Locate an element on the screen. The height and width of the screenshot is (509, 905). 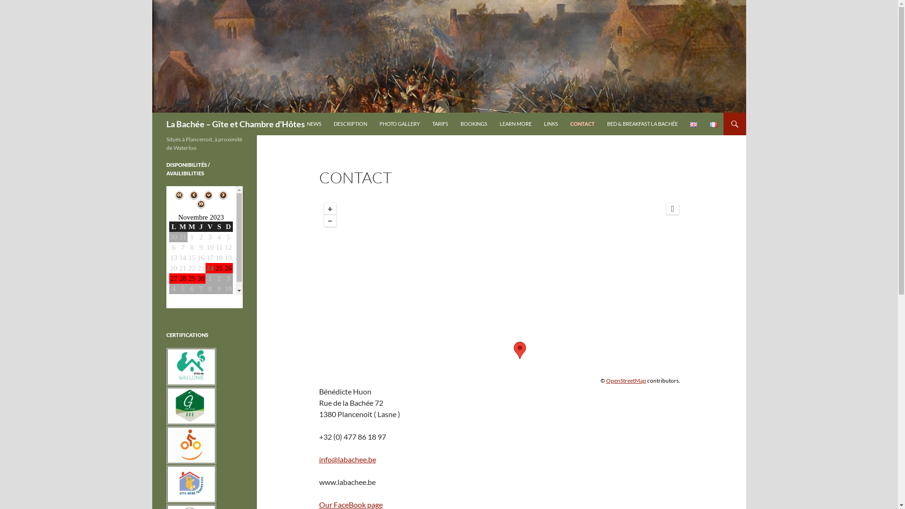
CONTACT is located at coordinates (583, 124).